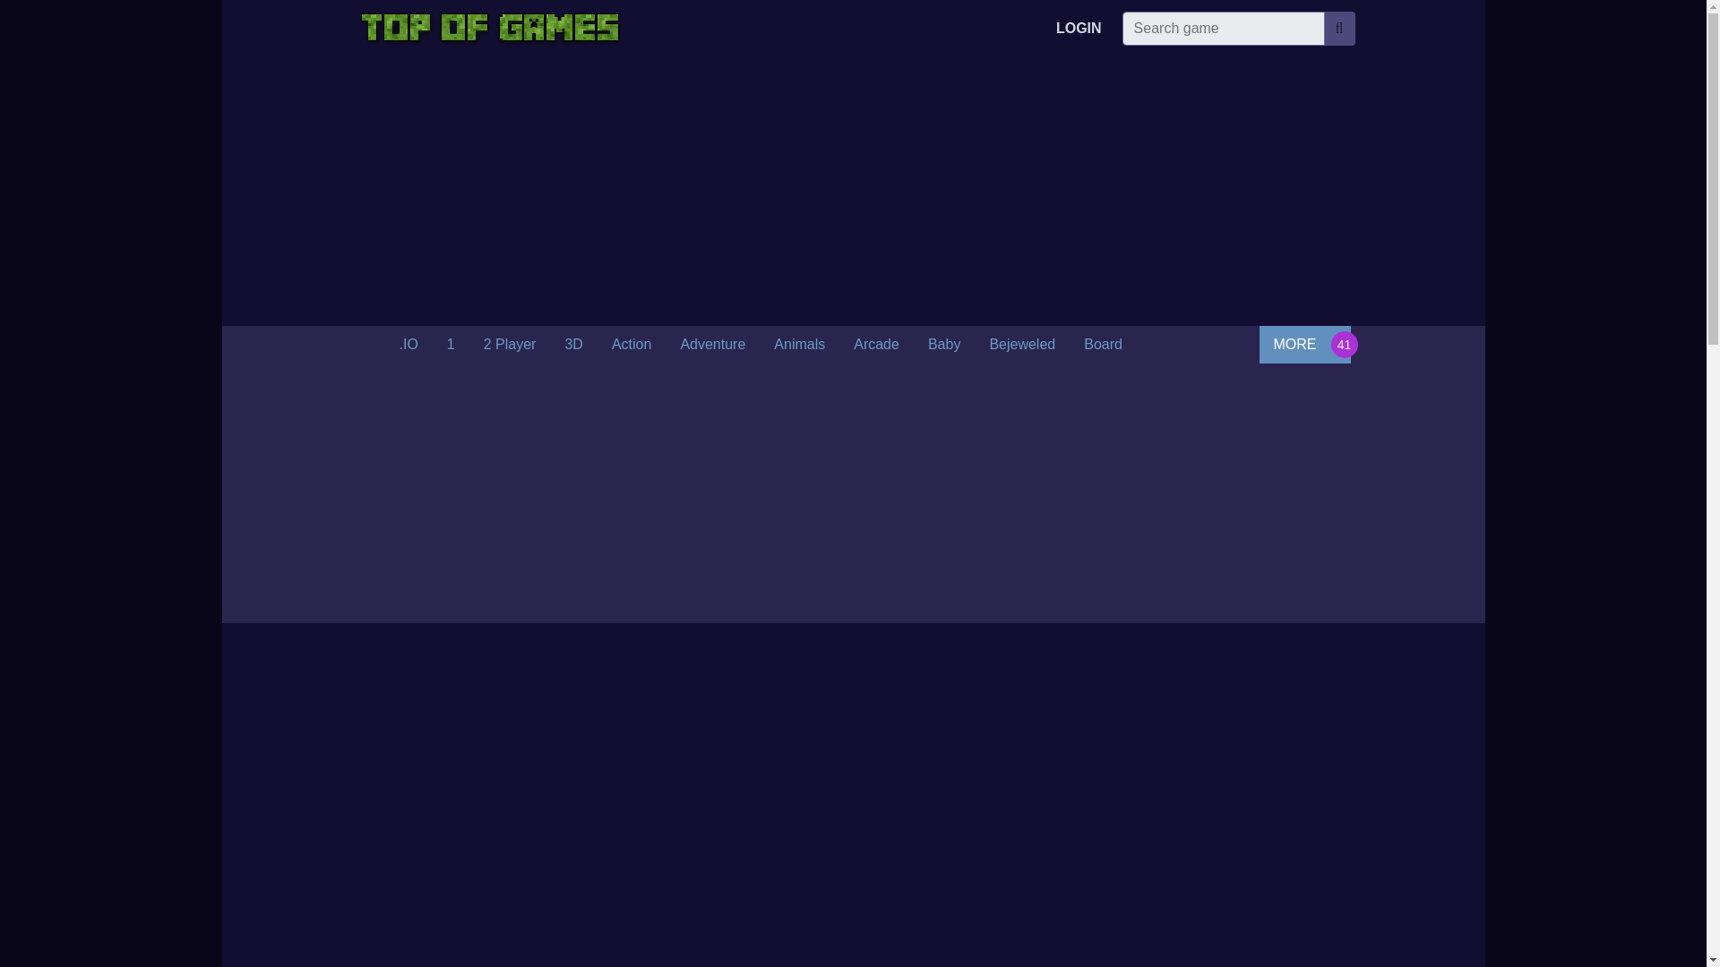 This screenshot has width=1720, height=967. I want to click on Board, so click(1104, 345).